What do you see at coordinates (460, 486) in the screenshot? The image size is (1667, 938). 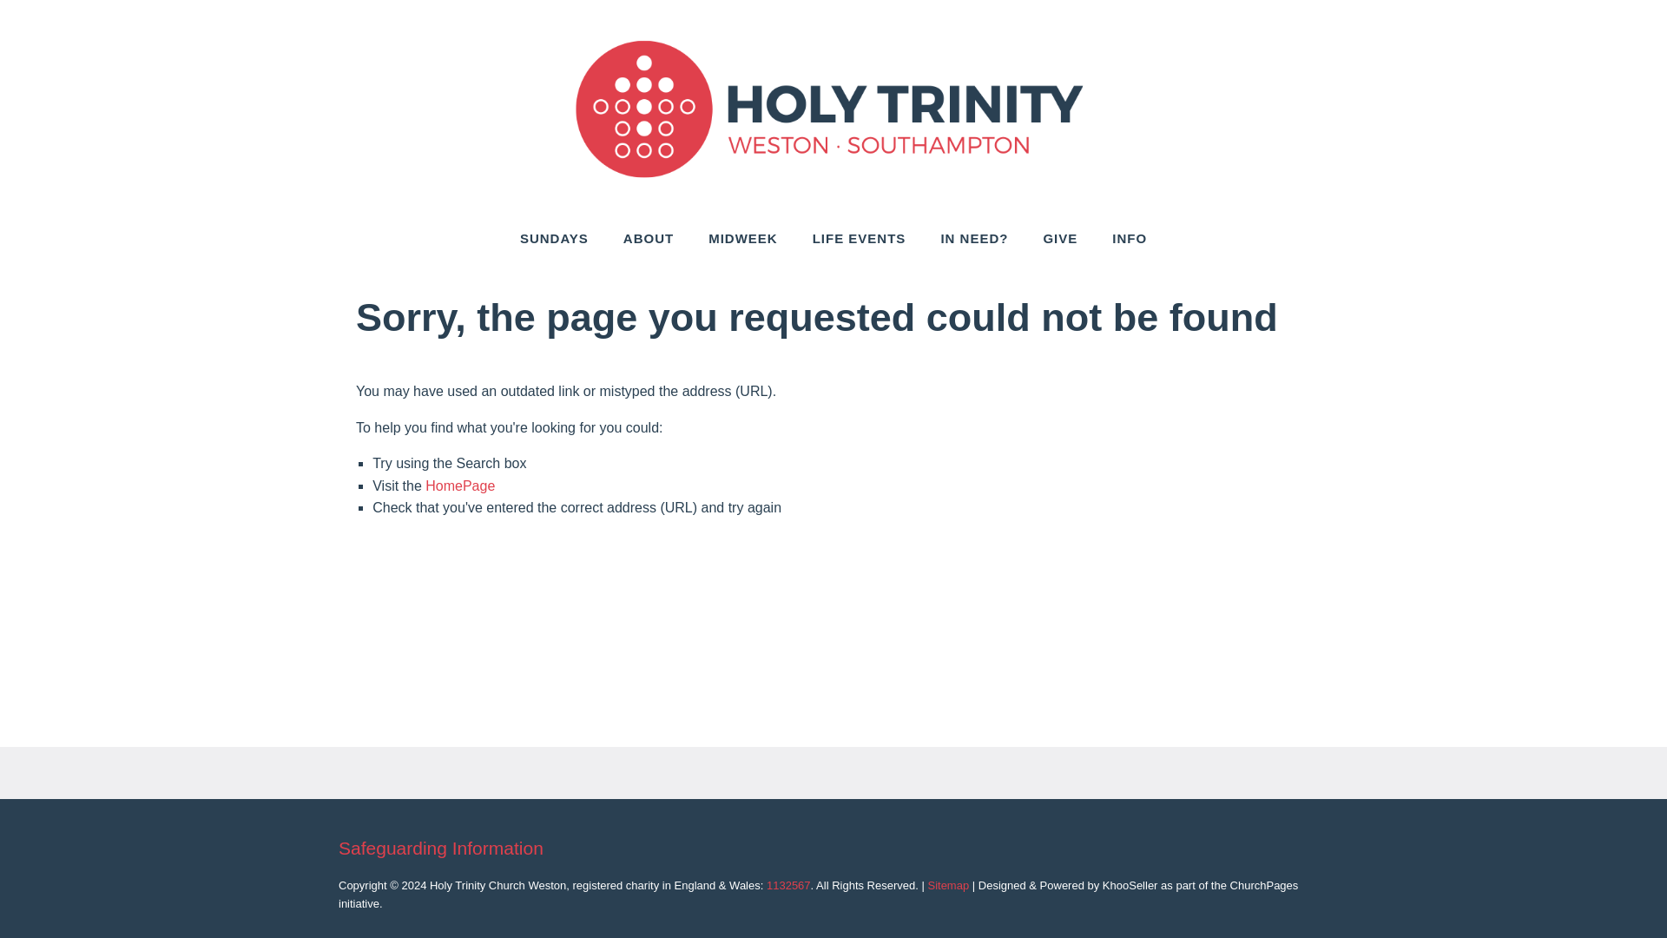 I see `HomePage` at bounding box center [460, 486].